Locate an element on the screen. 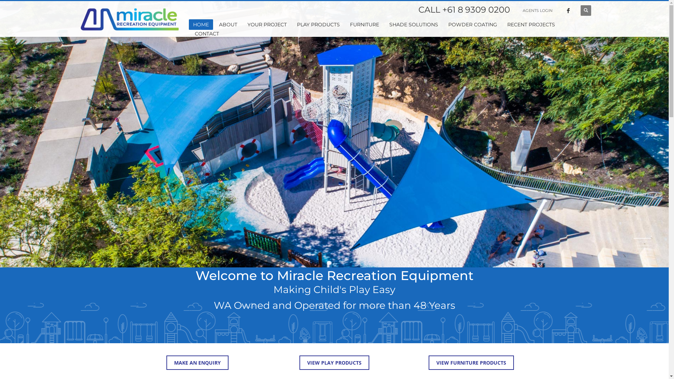 The width and height of the screenshot is (674, 379). Facebook is located at coordinates (568, 11).